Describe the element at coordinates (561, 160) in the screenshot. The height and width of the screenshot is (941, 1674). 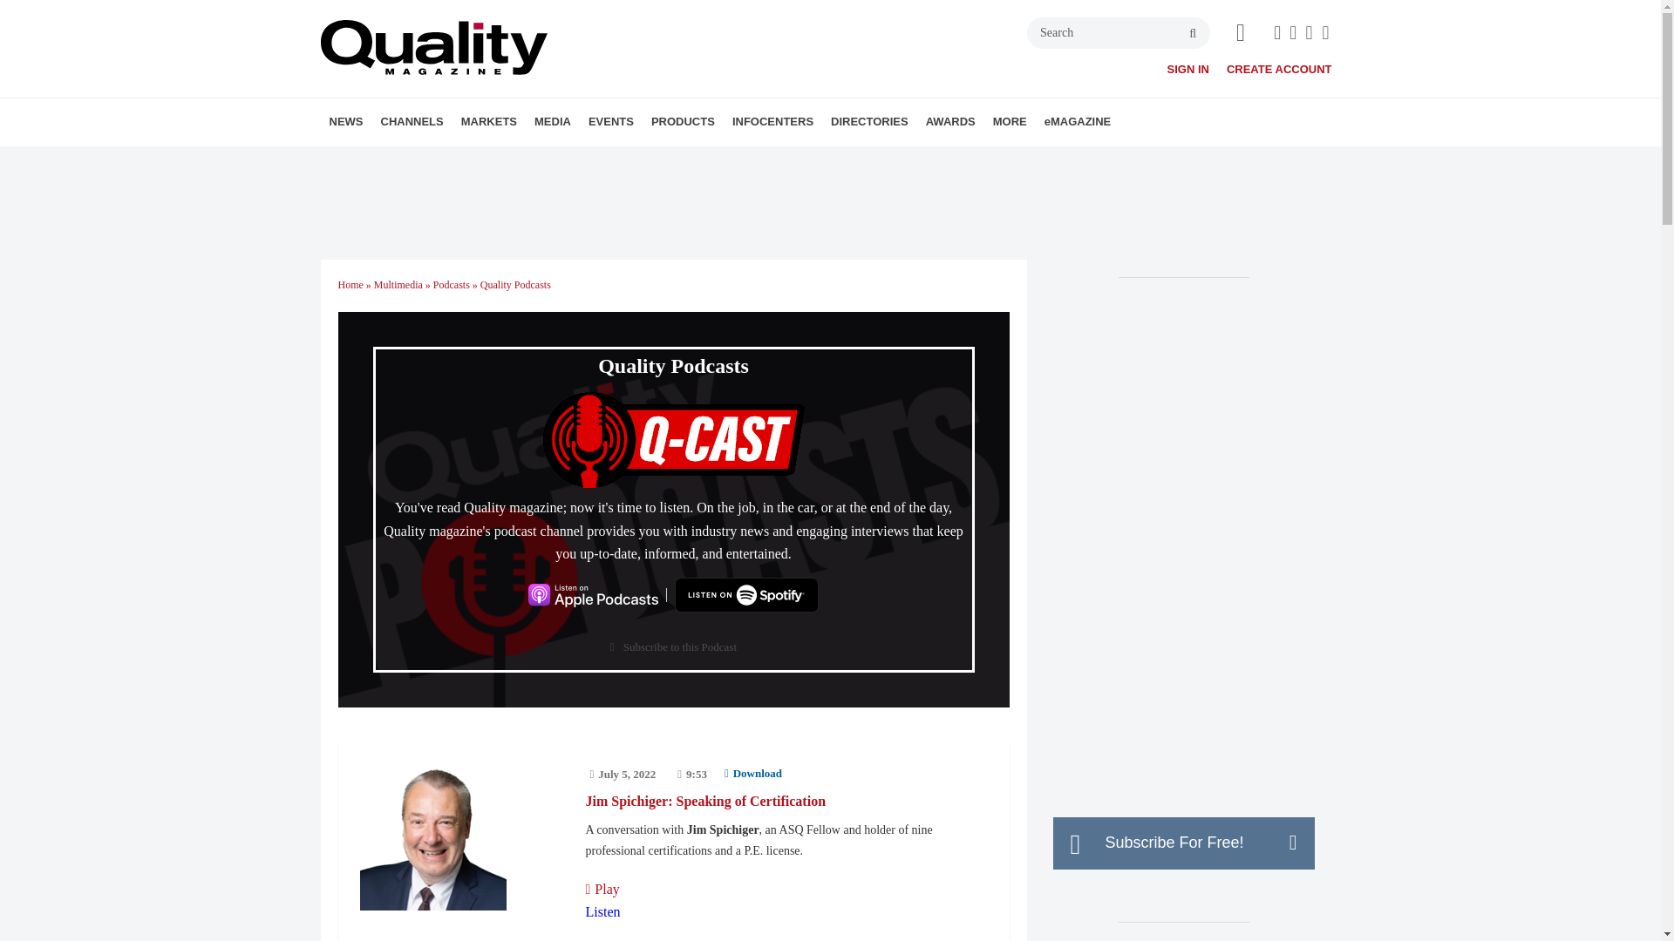
I see `AEROSPACE` at that location.